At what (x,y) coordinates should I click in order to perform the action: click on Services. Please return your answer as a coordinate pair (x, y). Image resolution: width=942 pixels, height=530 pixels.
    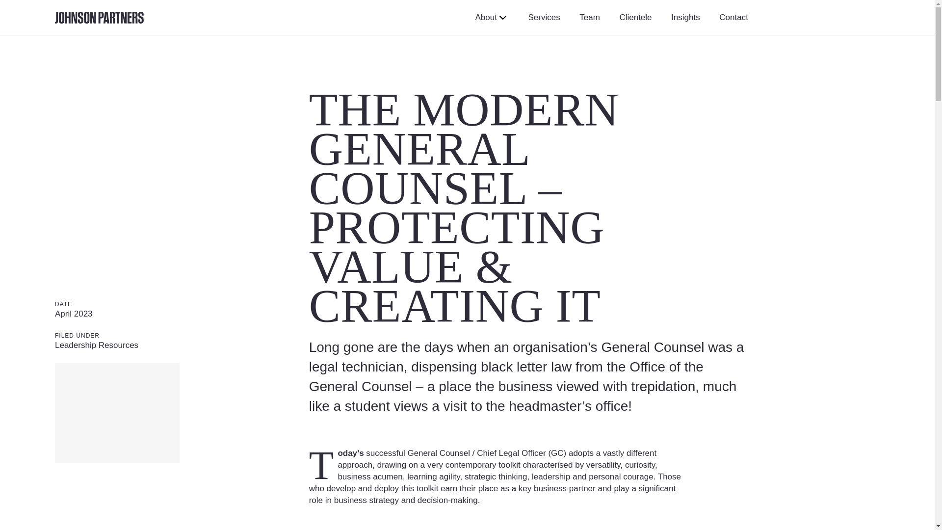
    Looking at the image, I should click on (544, 17).